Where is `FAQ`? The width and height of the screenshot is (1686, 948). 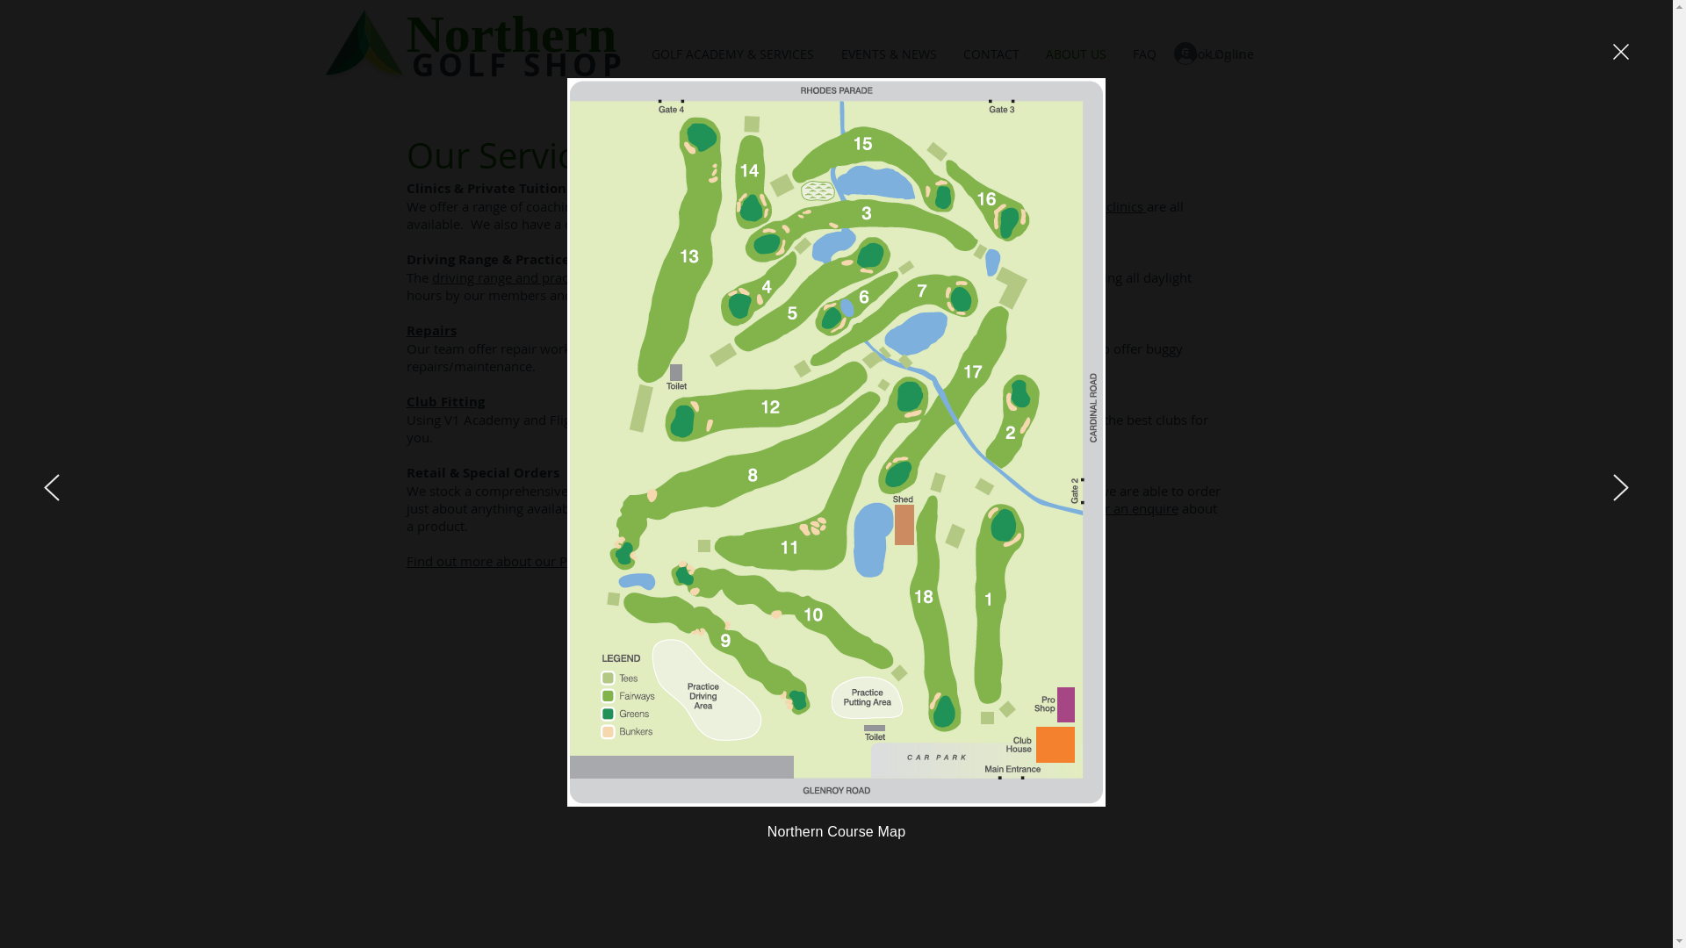
FAQ is located at coordinates (1143, 54).